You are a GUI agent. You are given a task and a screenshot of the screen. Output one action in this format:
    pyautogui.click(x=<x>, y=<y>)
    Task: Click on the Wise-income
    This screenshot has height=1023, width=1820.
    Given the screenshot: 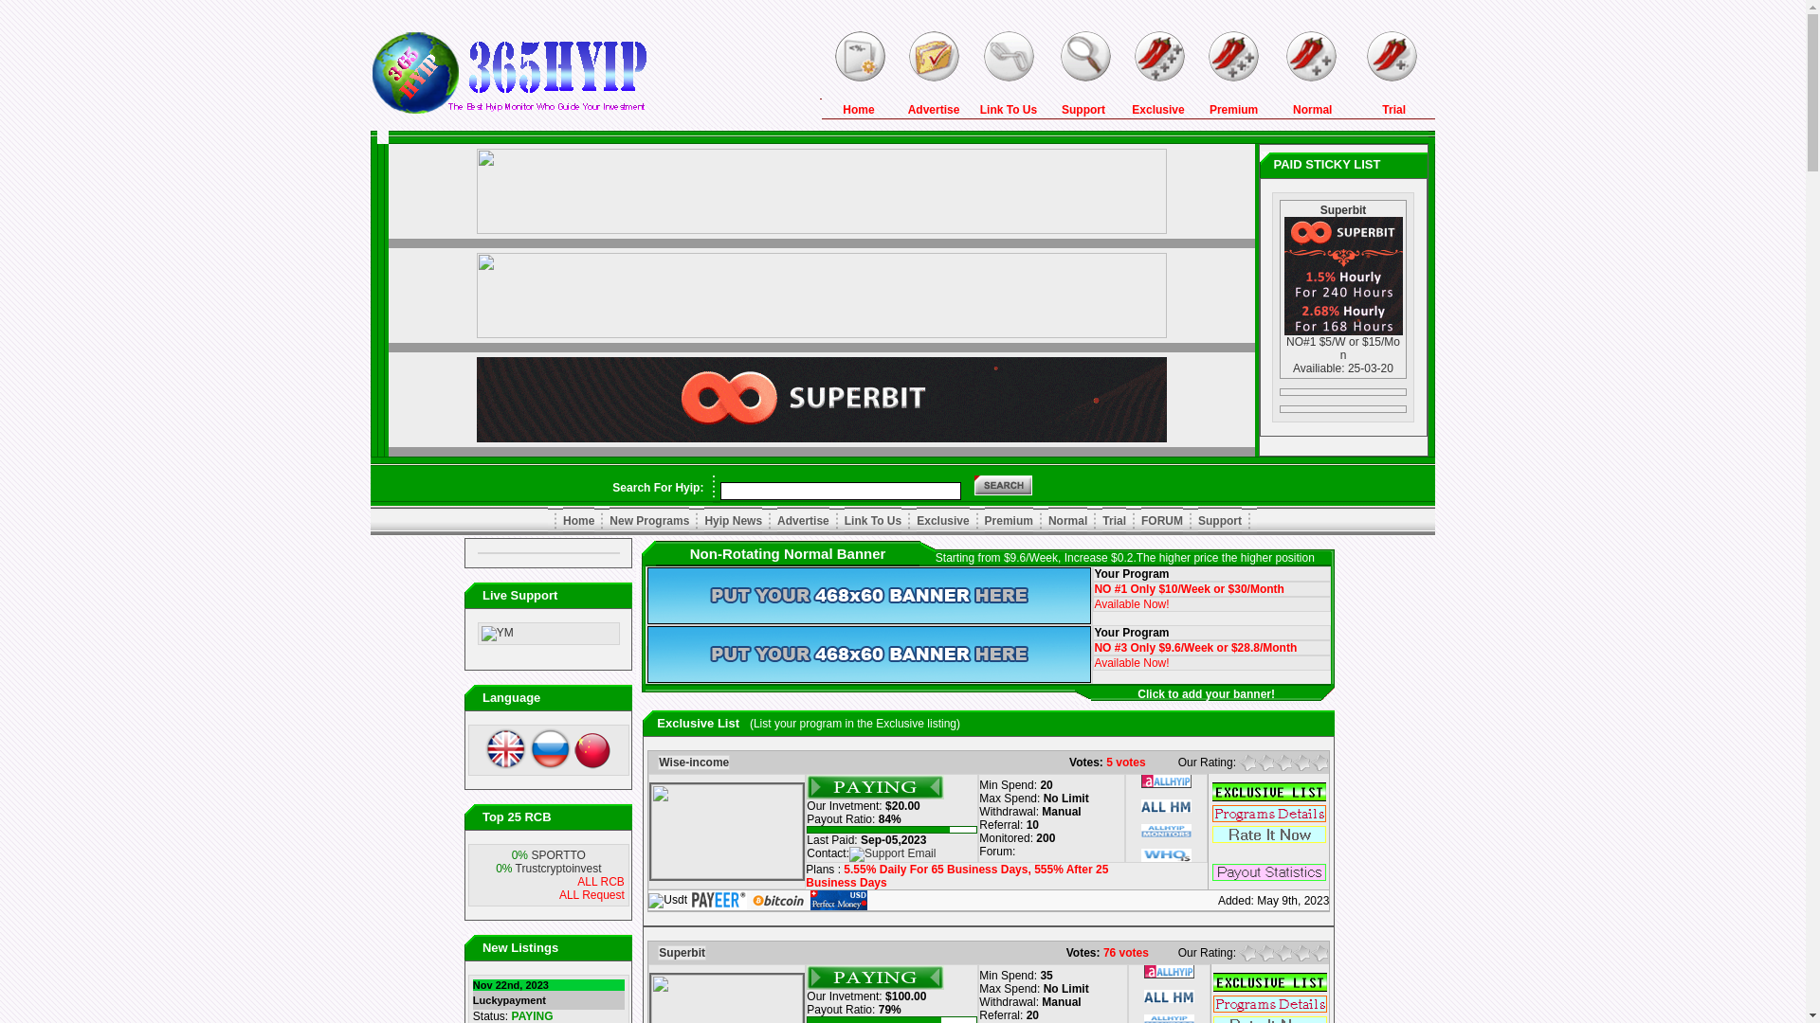 What is the action you would take?
    pyautogui.click(x=694, y=763)
    